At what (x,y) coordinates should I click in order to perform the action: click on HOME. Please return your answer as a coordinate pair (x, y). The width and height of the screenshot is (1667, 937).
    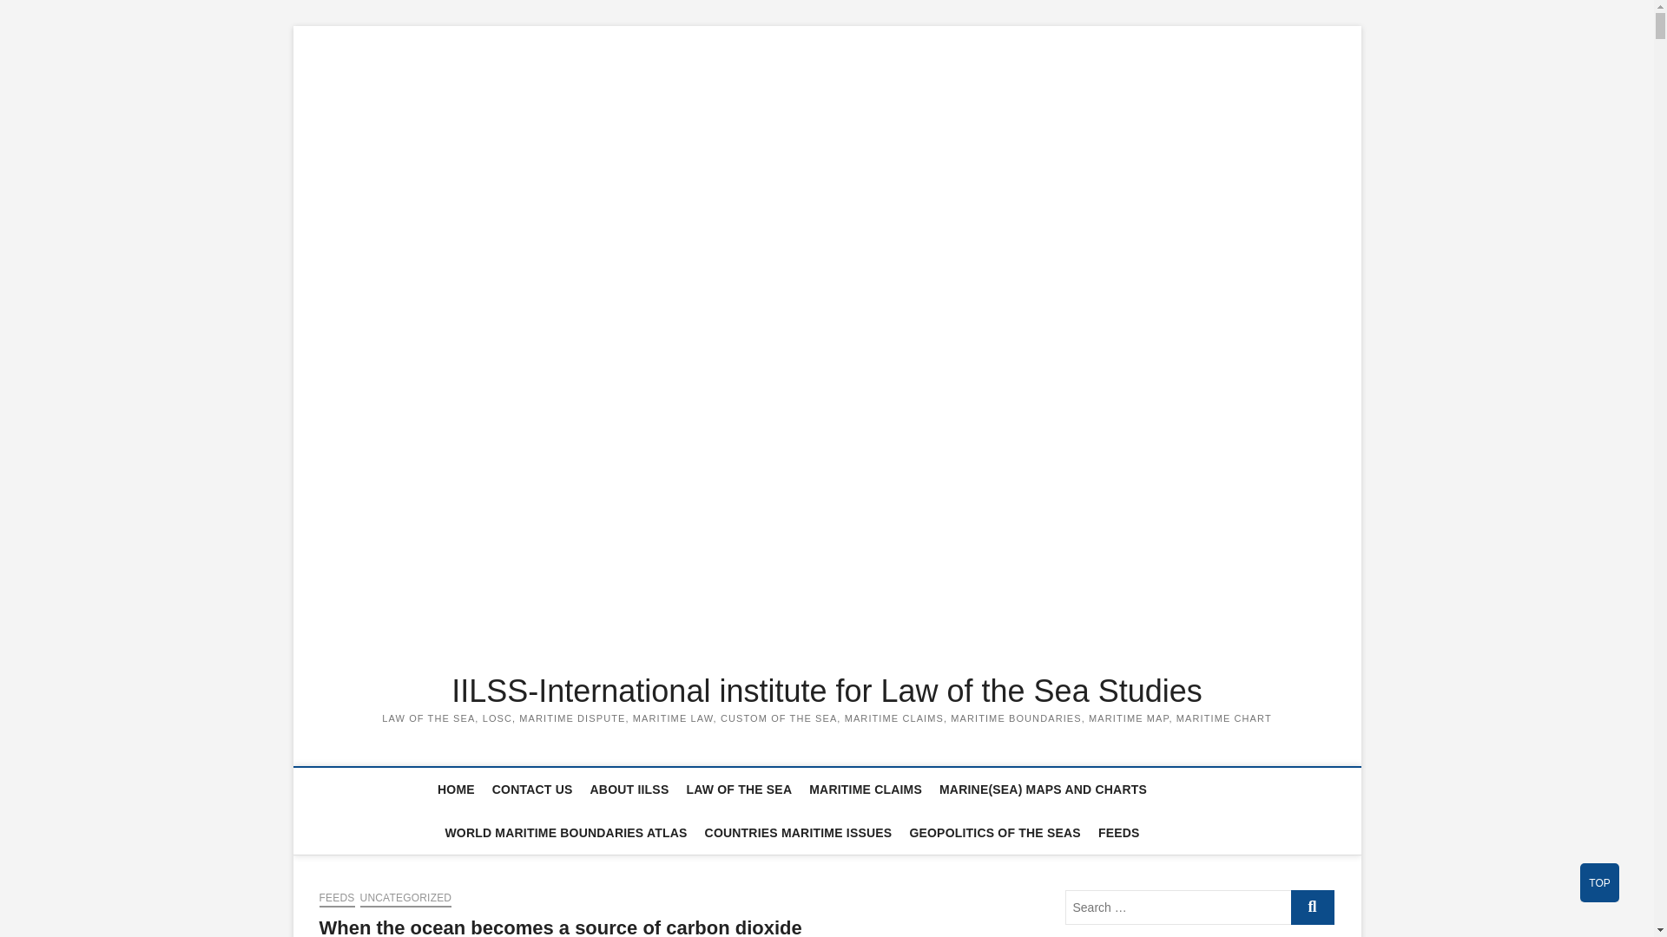
    Looking at the image, I should click on (455, 790).